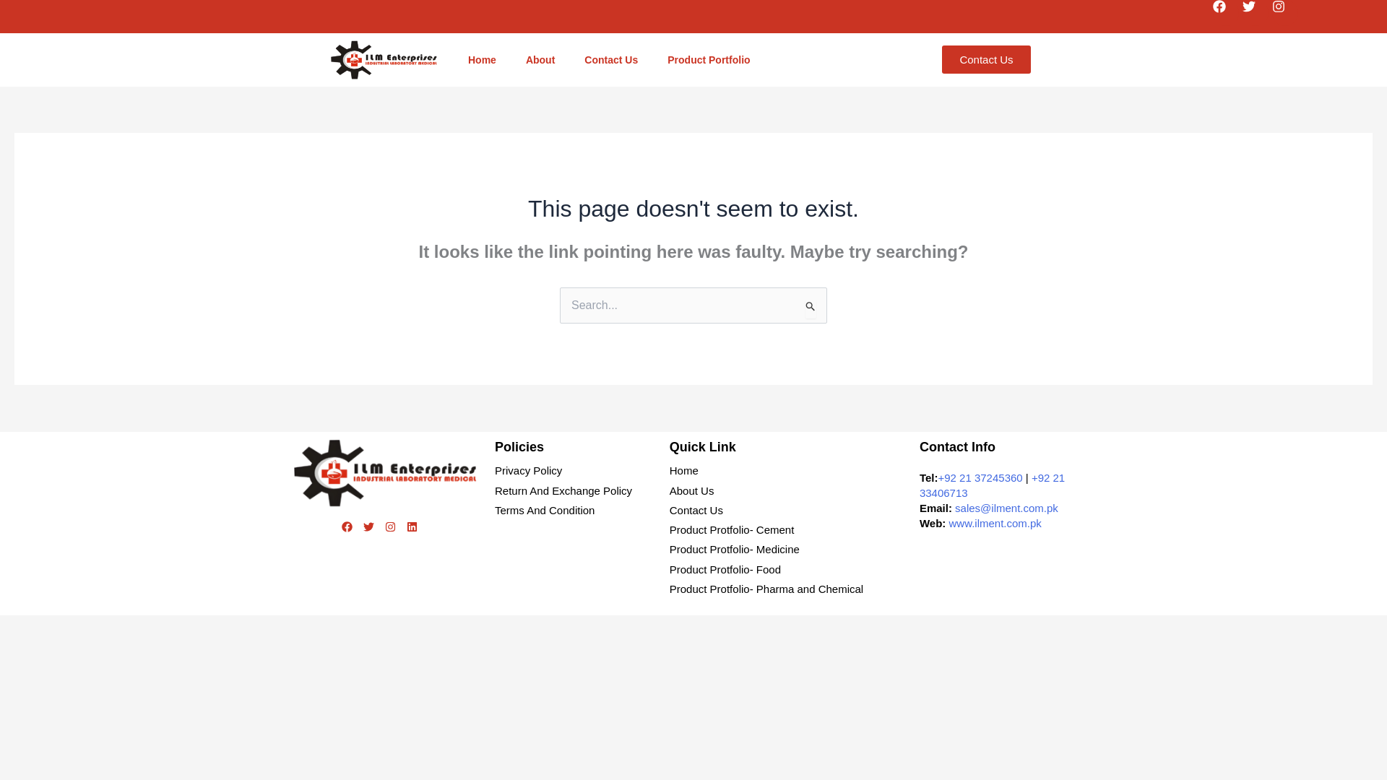 The width and height of the screenshot is (1387, 780). Describe the element at coordinates (540, 60) in the screenshot. I see `About` at that location.